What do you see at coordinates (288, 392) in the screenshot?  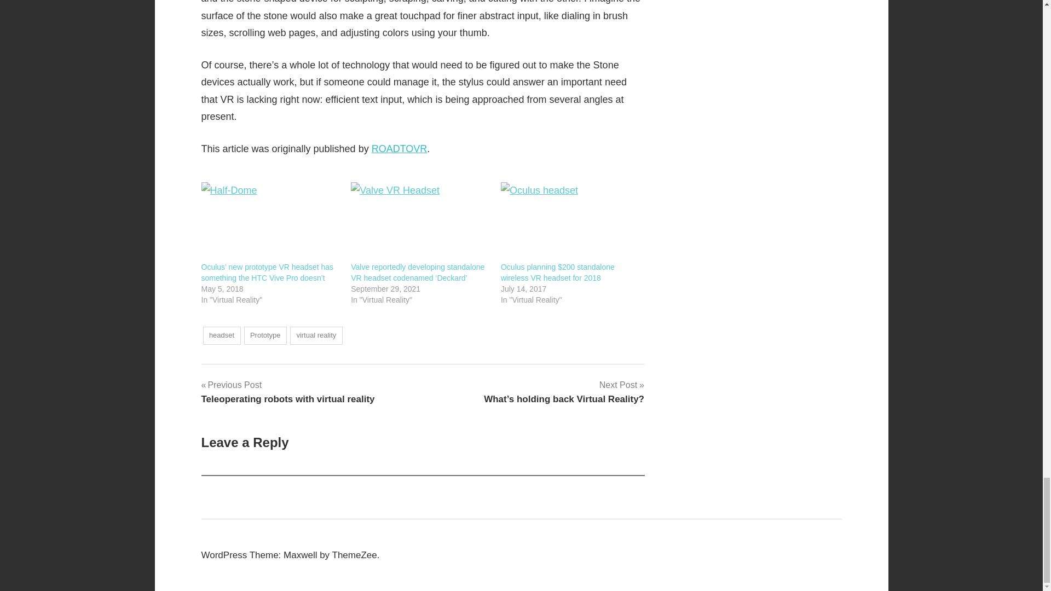 I see `virtual reality` at bounding box center [288, 392].